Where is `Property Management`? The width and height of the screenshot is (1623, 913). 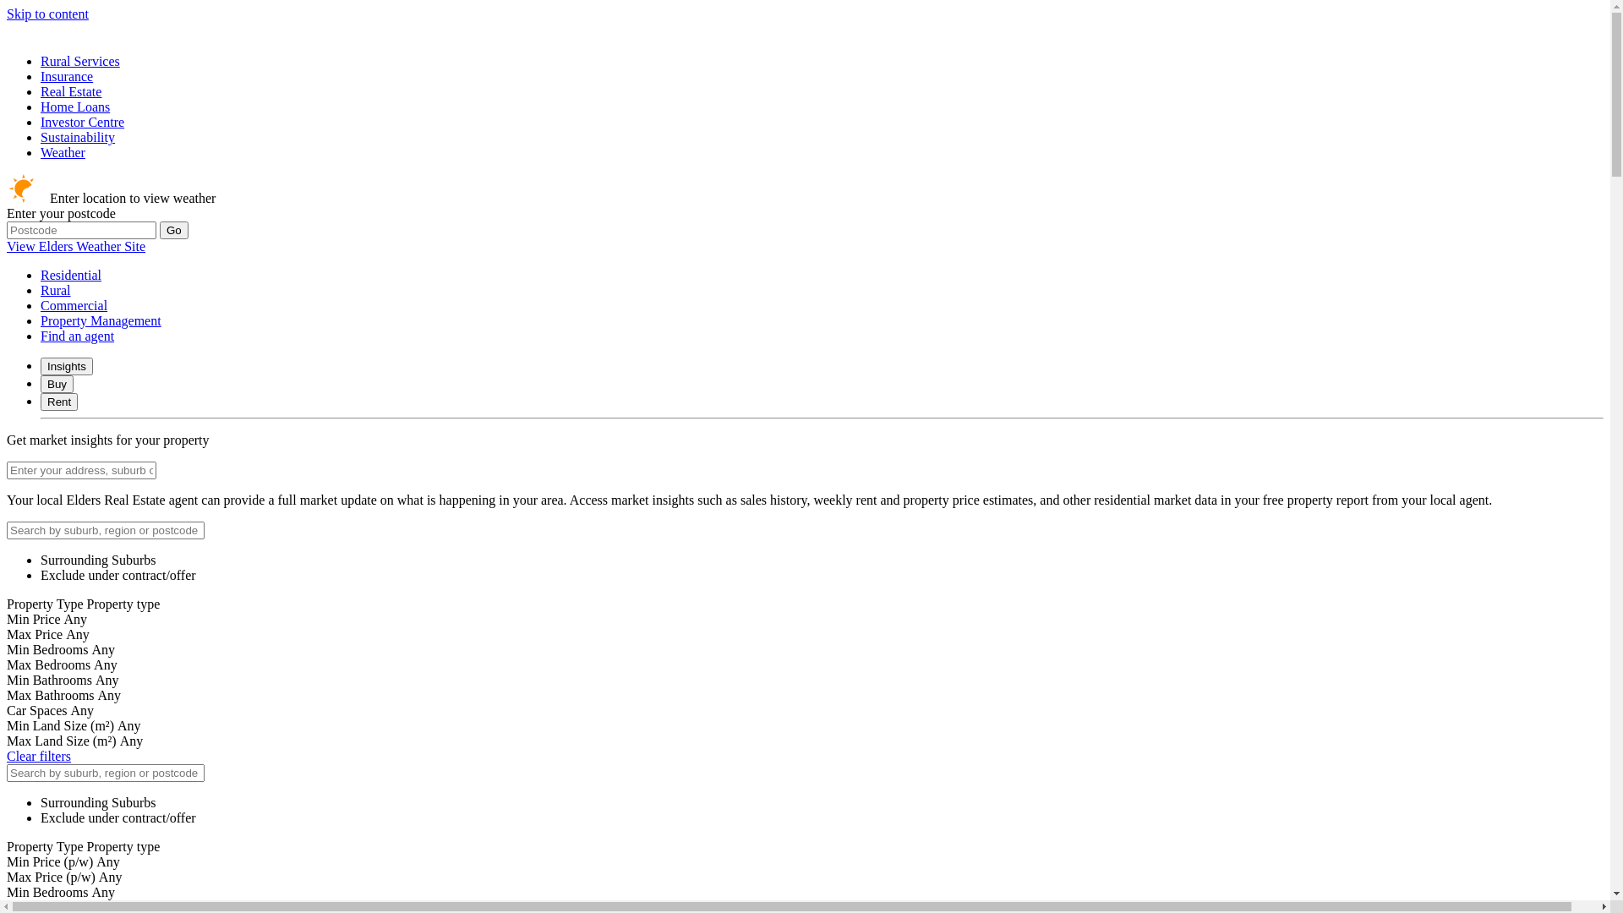 Property Management is located at coordinates (101, 321).